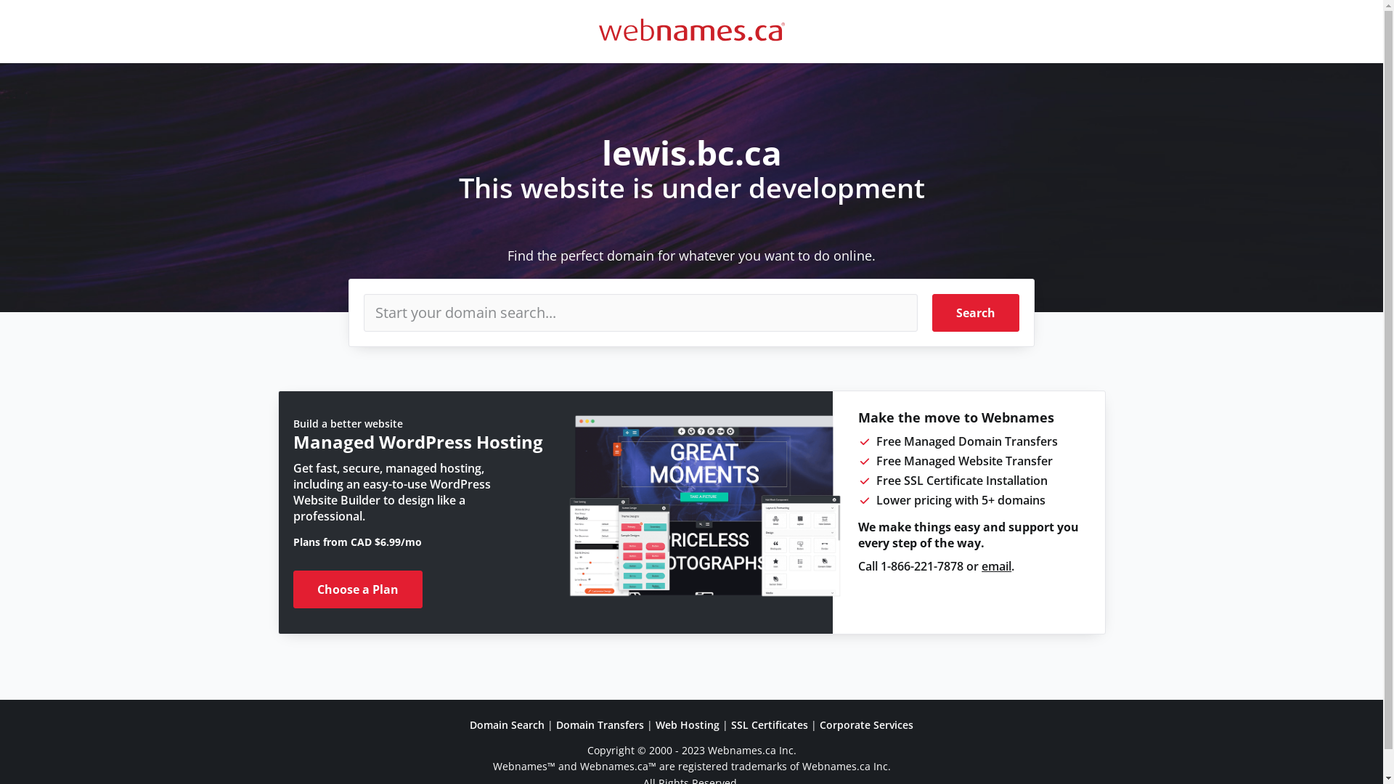 Image resolution: width=1394 pixels, height=784 pixels. I want to click on 1-866-221-7878, so click(922, 566).